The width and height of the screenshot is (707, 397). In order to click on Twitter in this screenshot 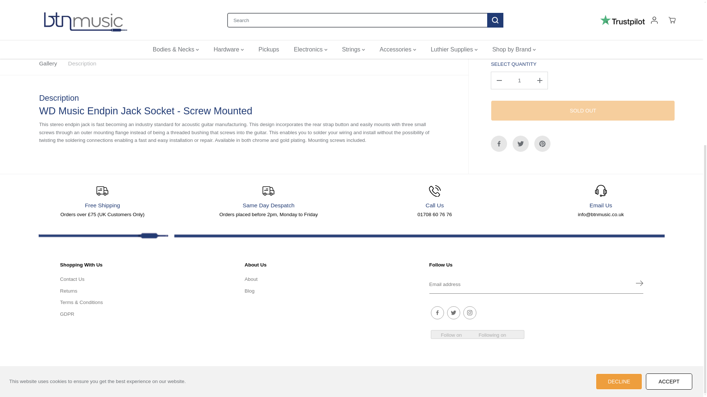, I will do `click(521, 48)`.